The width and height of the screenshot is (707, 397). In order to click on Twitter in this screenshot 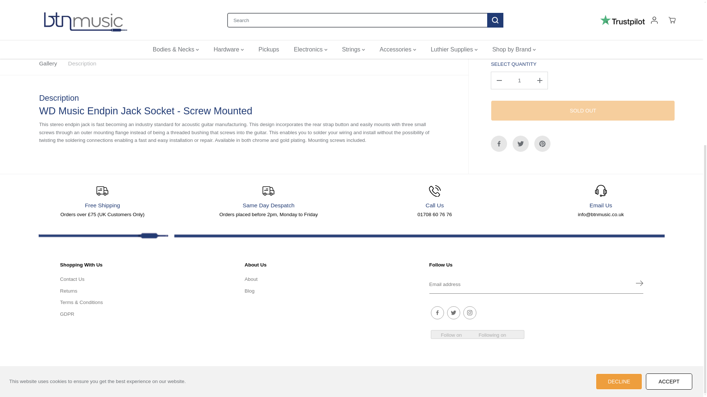, I will do `click(521, 48)`.